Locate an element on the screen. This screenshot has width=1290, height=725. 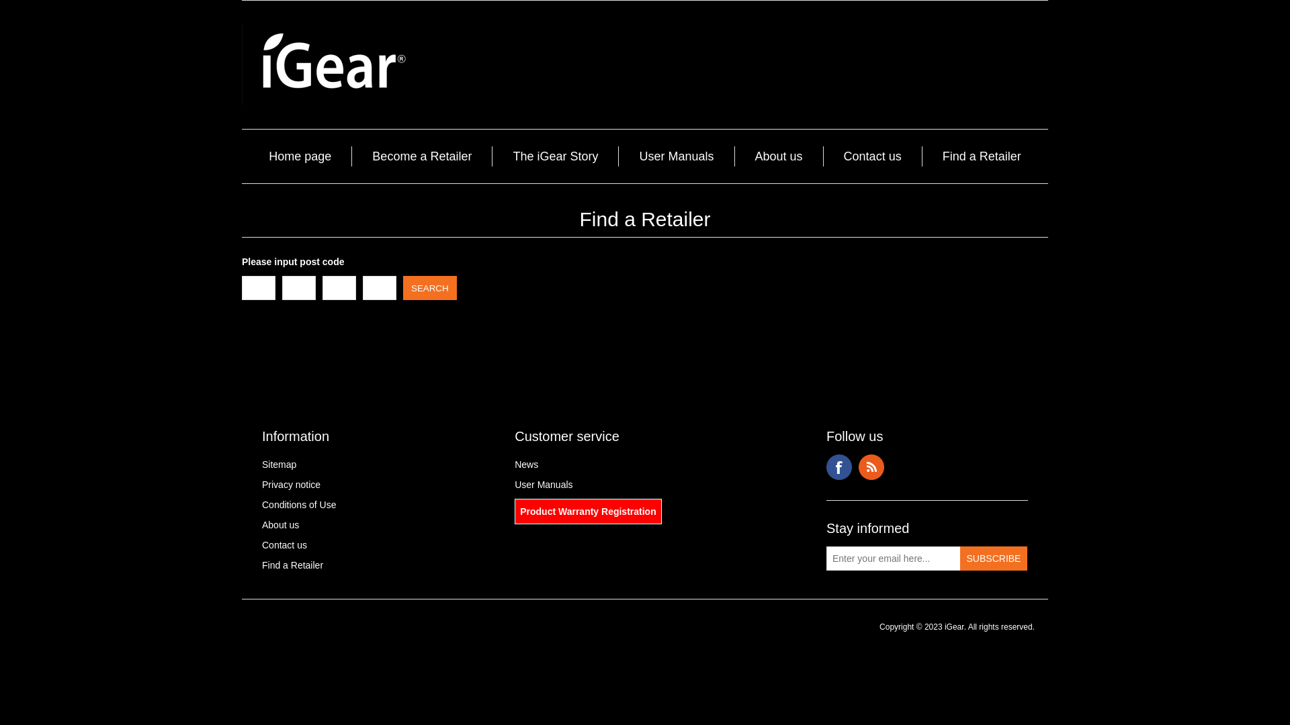
The iGear Story is located at coordinates (555, 156).